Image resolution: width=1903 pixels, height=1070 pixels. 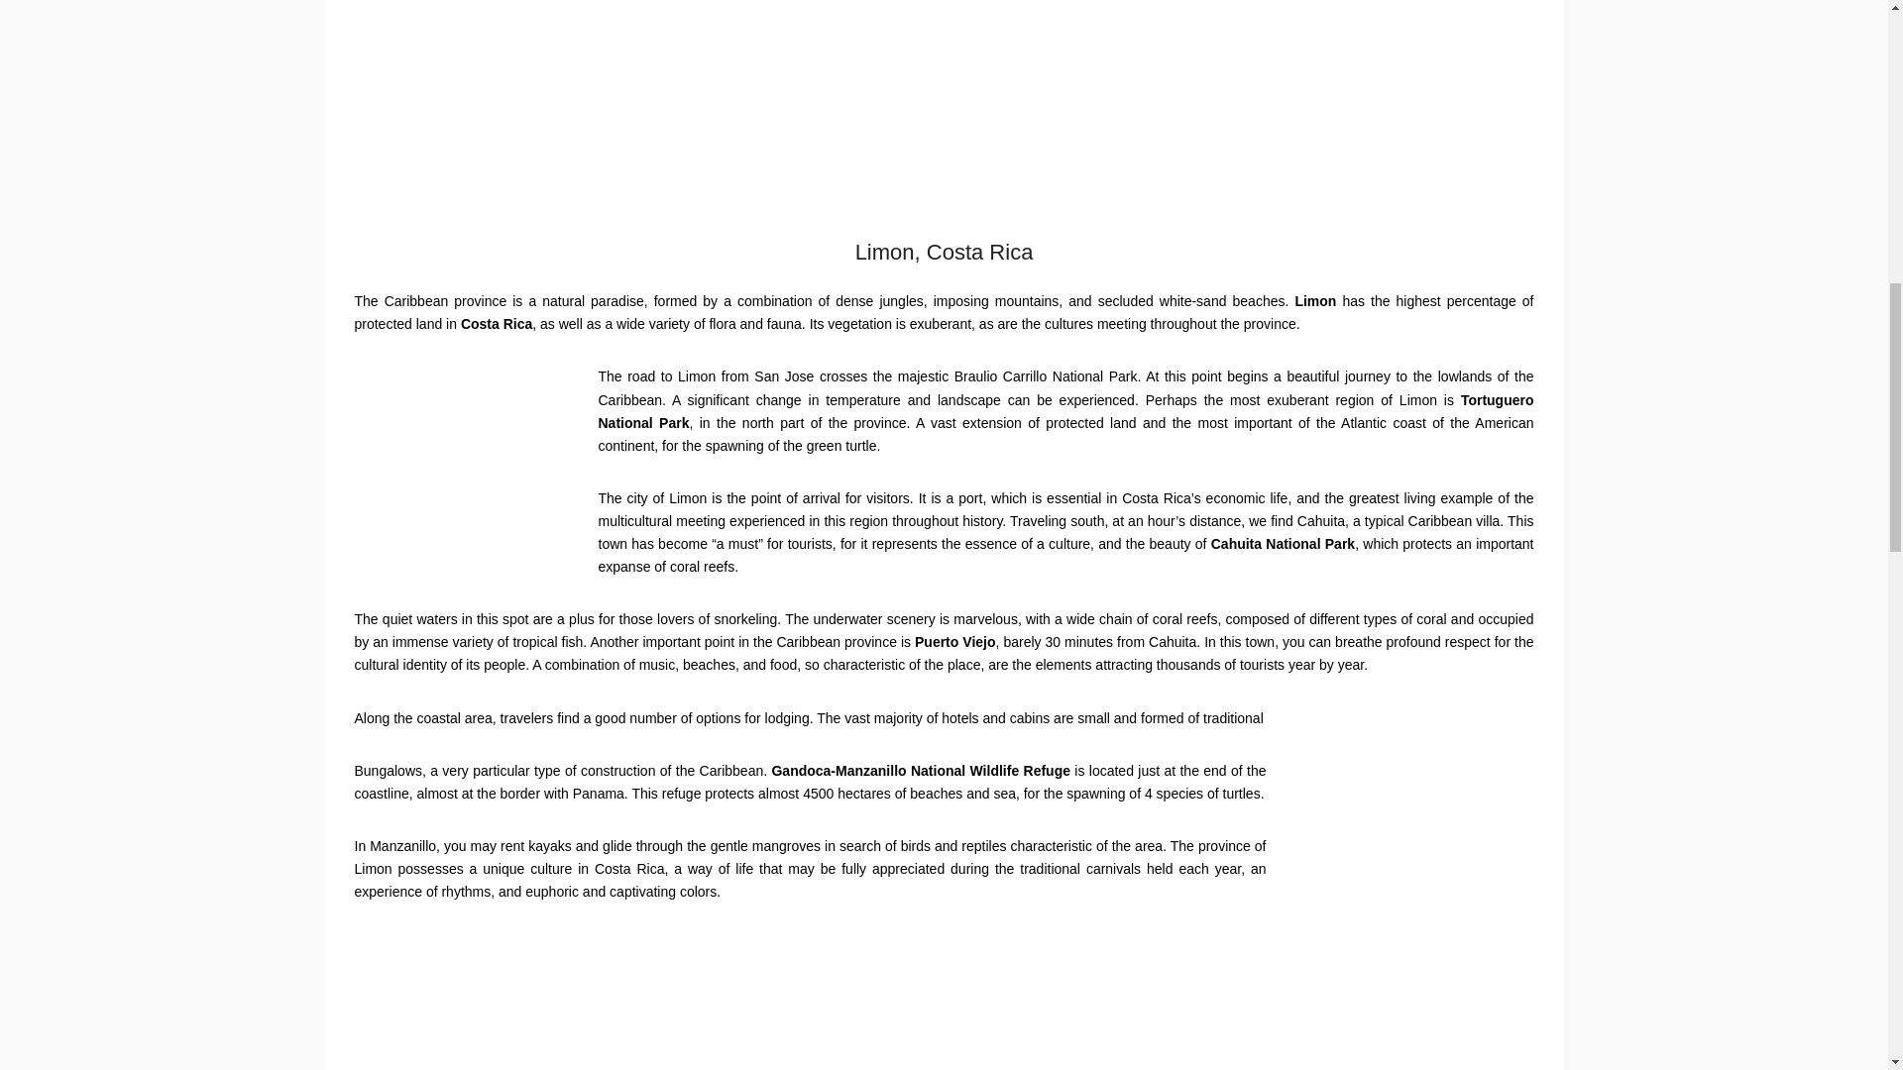 I want to click on Limon Costa Rica 4, so click(x=1409, y=891).